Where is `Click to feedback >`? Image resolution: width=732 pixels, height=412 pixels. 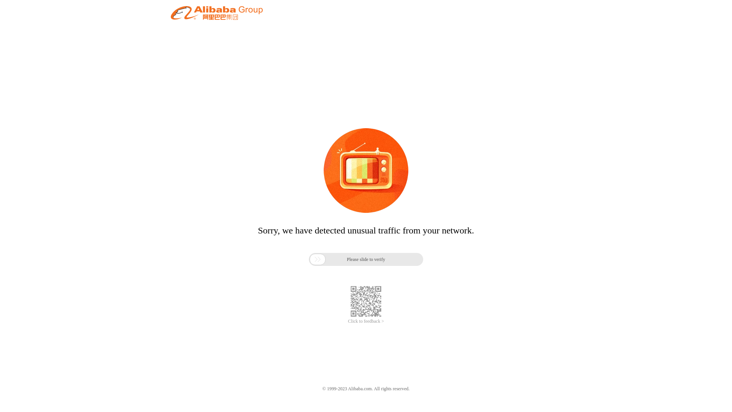 Click to feedback > is located at coordinates (366, 321).